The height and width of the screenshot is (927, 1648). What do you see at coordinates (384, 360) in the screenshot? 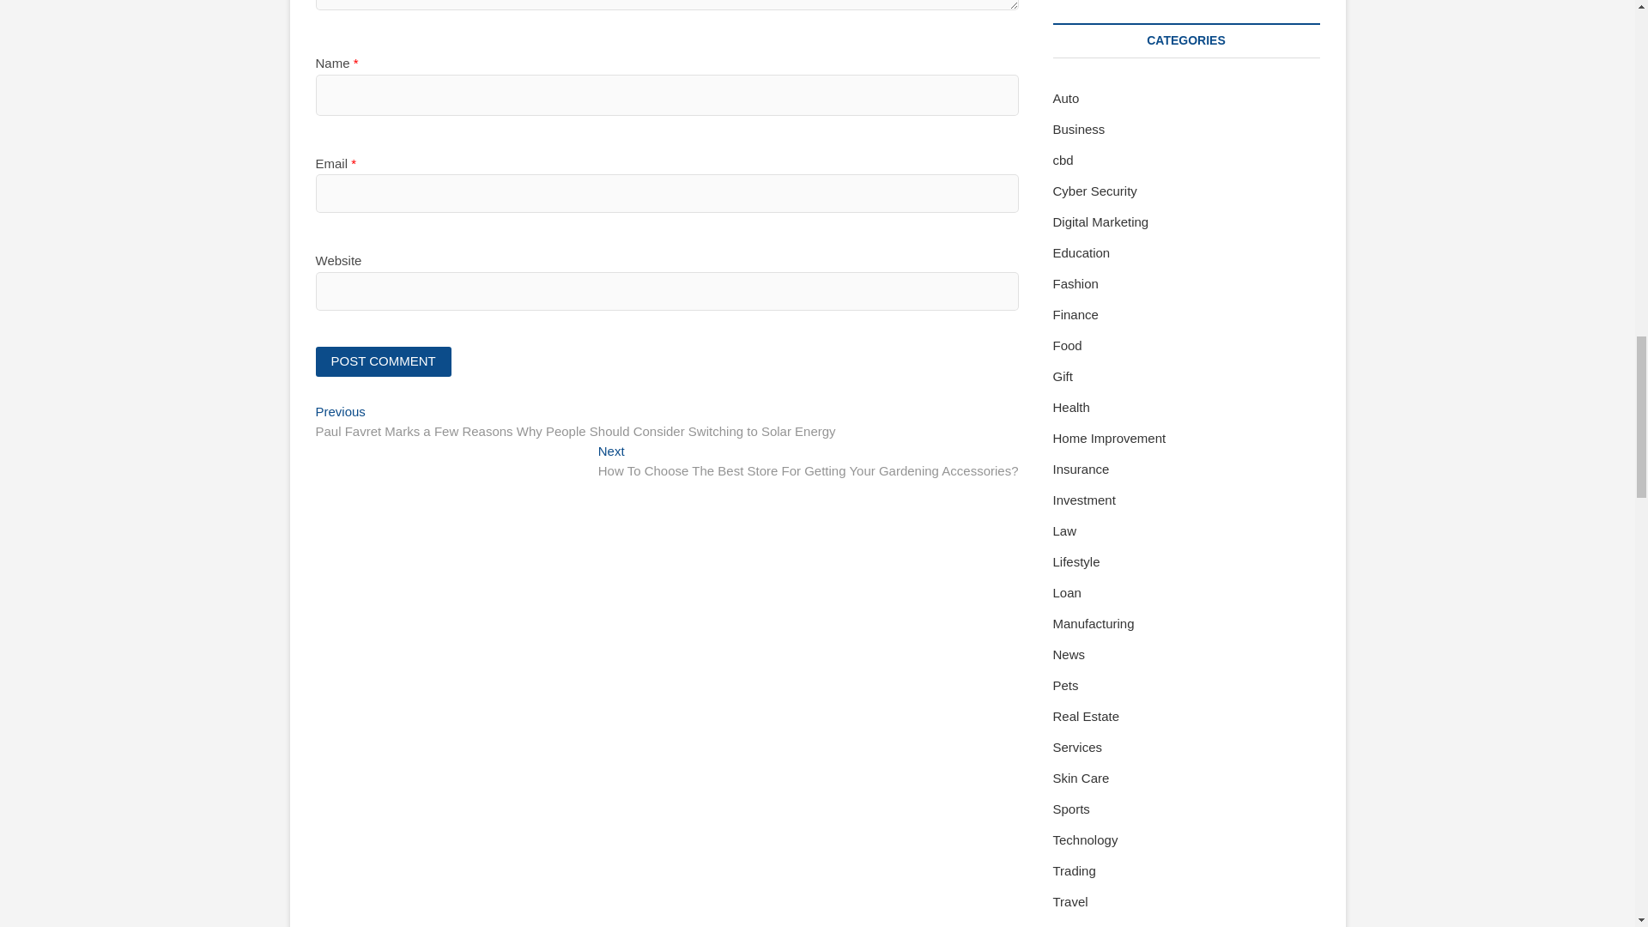
I see `Post Comment` at bounding box center [384, 360].